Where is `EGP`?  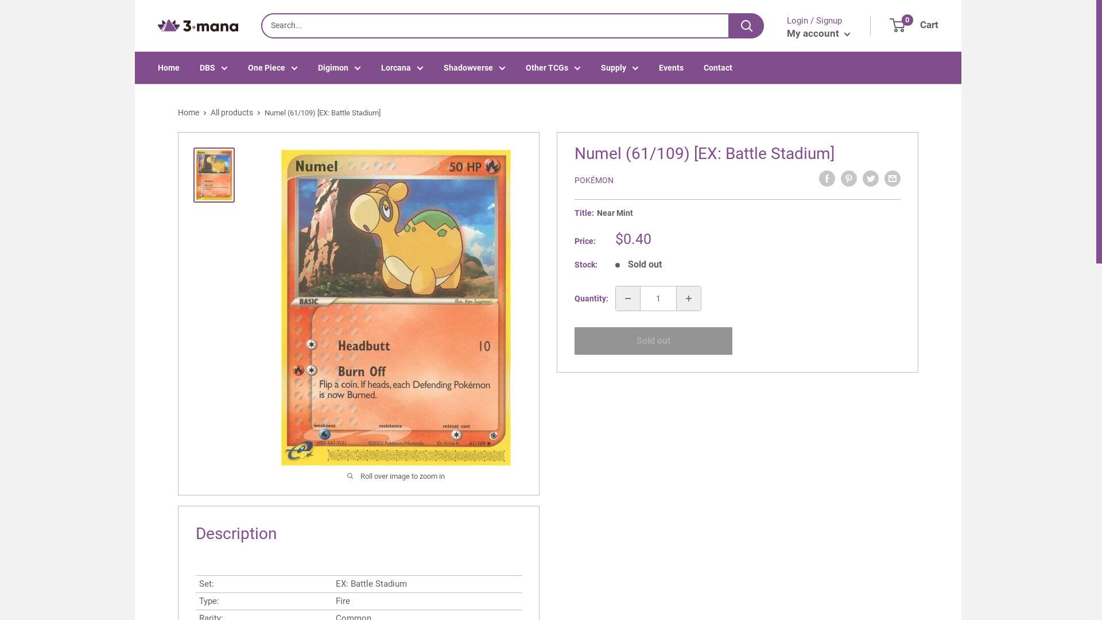
EGP is located at coordinates (186, 229).